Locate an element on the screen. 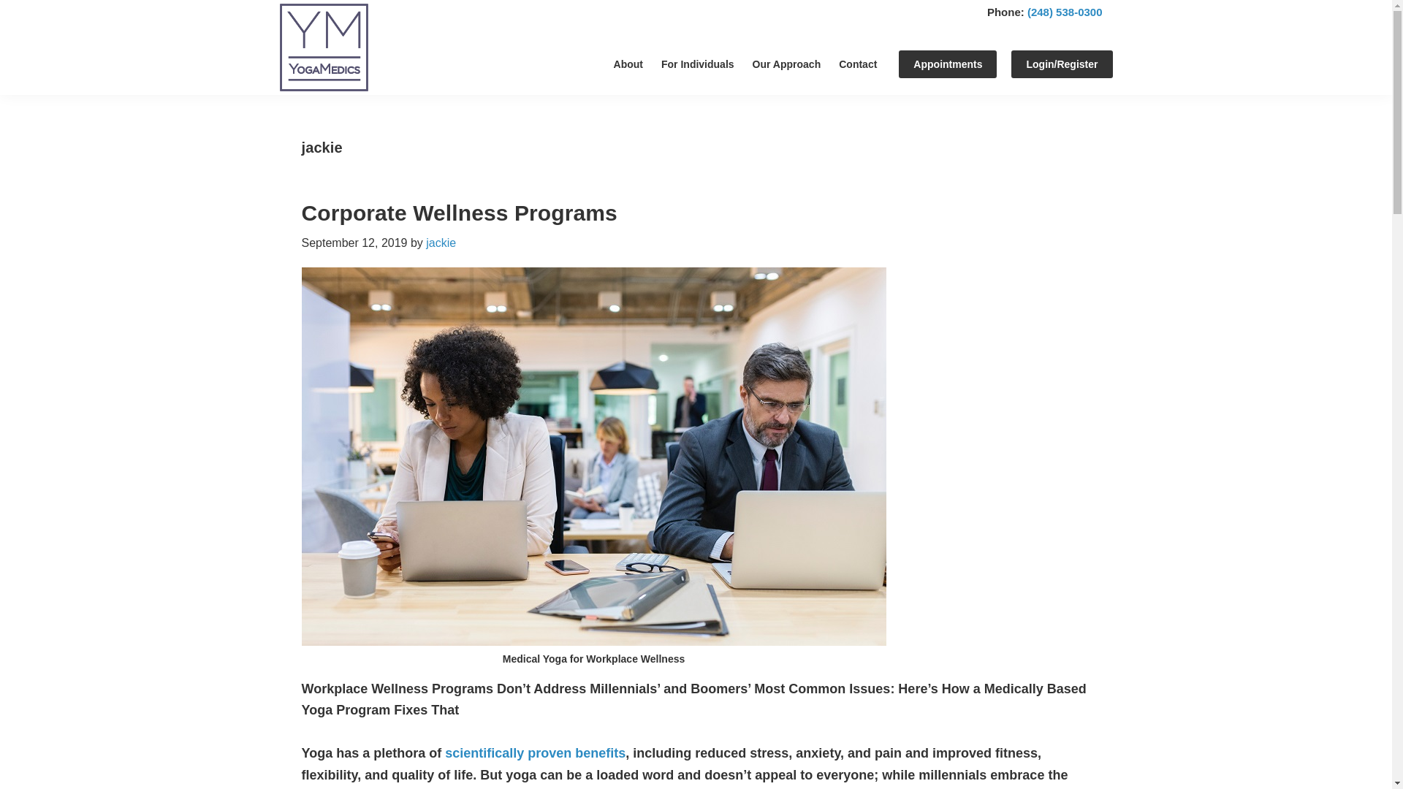  Appointments is located at coordinates (947, 64).